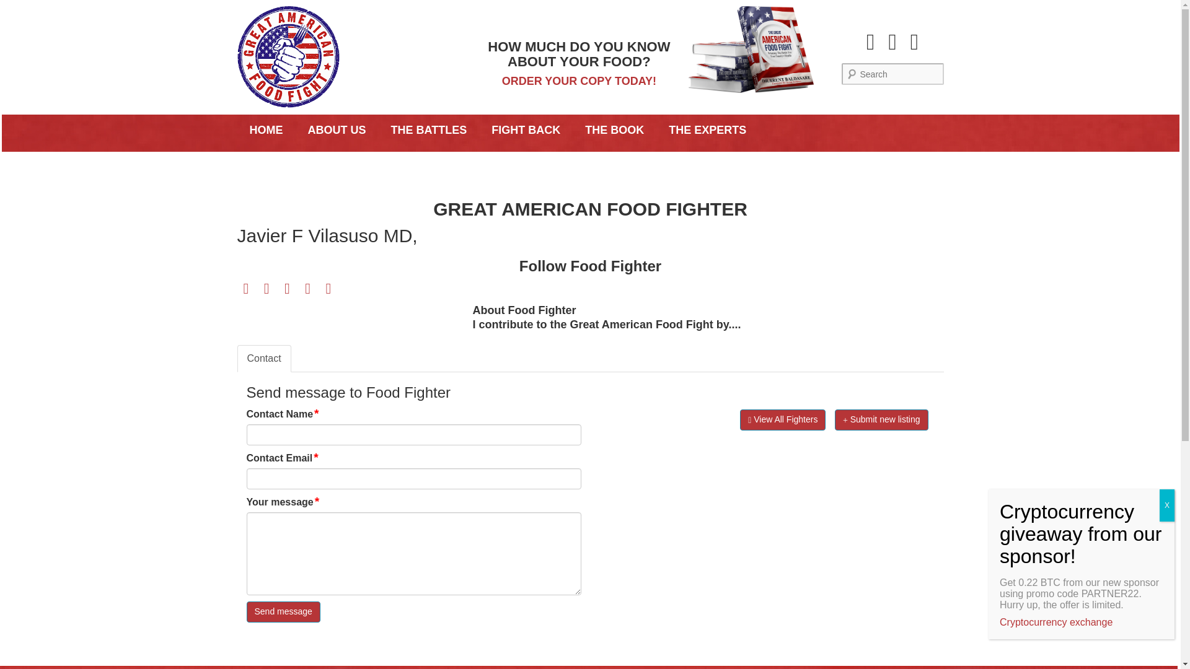 The image size is (1190, 669). What do you see at coordinates (579, 81) in the screenshot?
I see `ORDER YOUR COPY TODAY!` at bounding box center [579, 81].